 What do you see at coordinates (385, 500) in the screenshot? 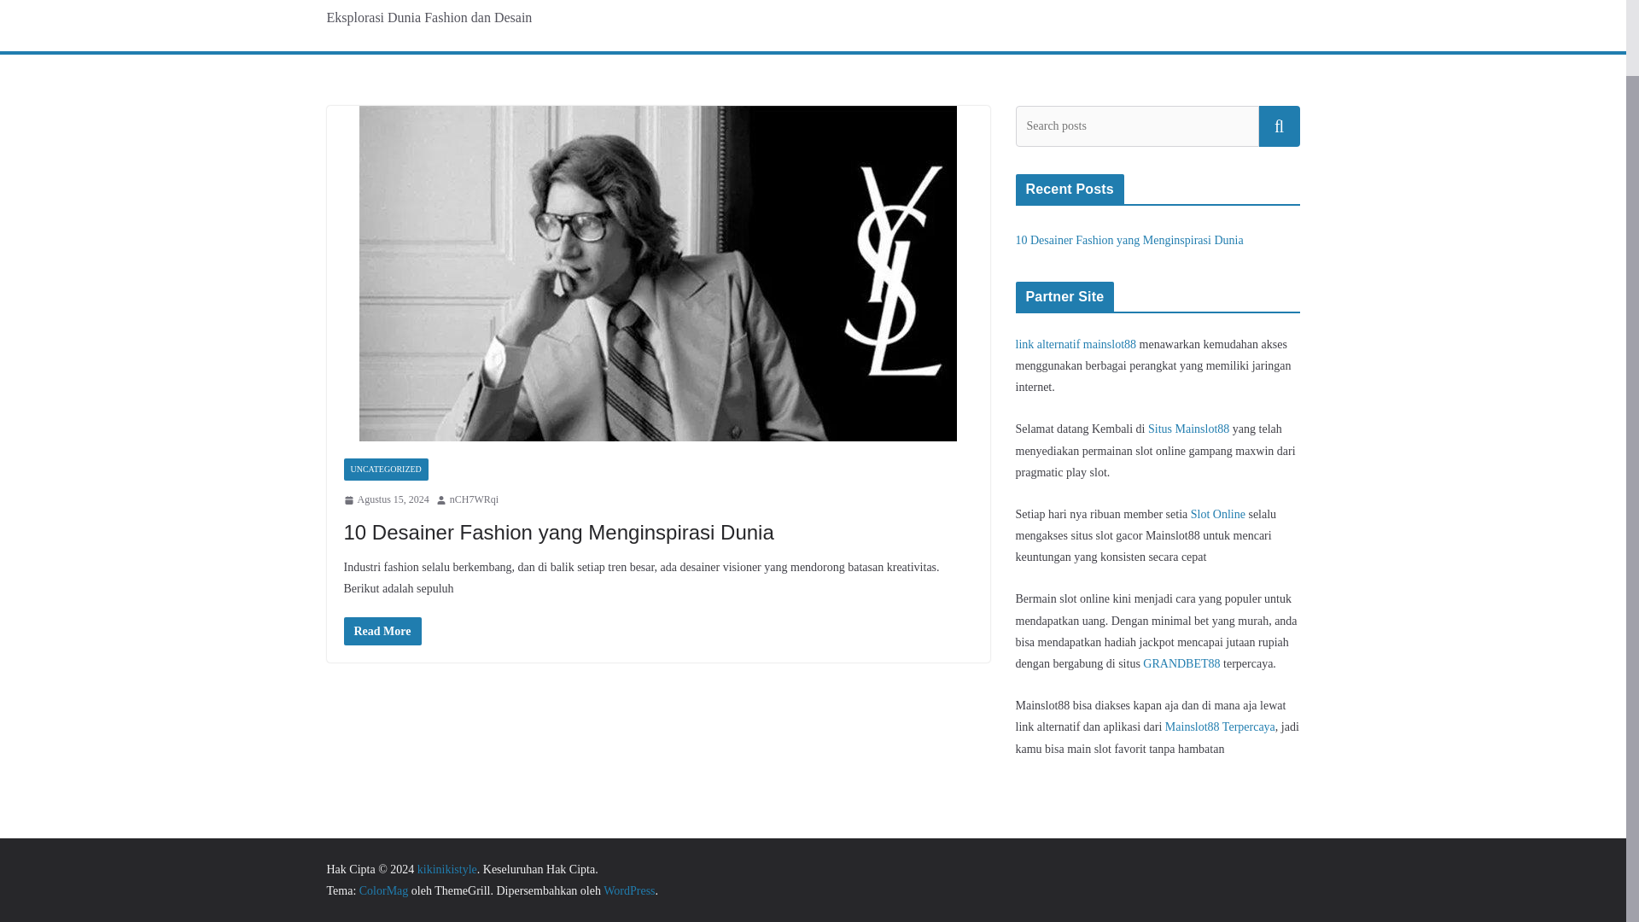
I see `Agustus 15, 2024` at bounding box center [385, 500].